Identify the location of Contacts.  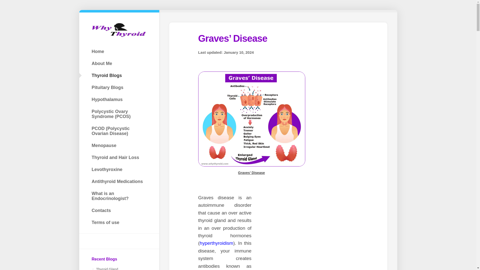
(119, 210).